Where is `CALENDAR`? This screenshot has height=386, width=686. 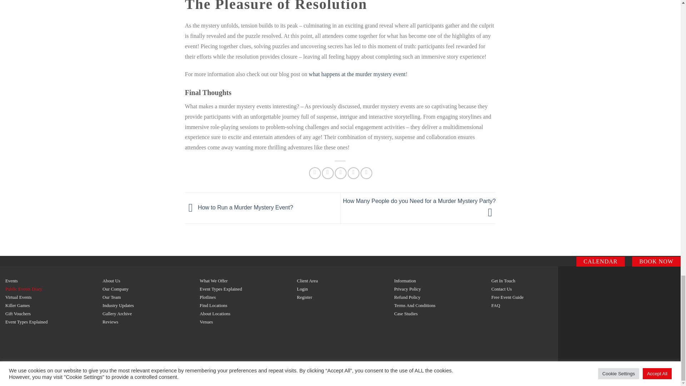
CALENDAR is located at coordinates (600, 262).